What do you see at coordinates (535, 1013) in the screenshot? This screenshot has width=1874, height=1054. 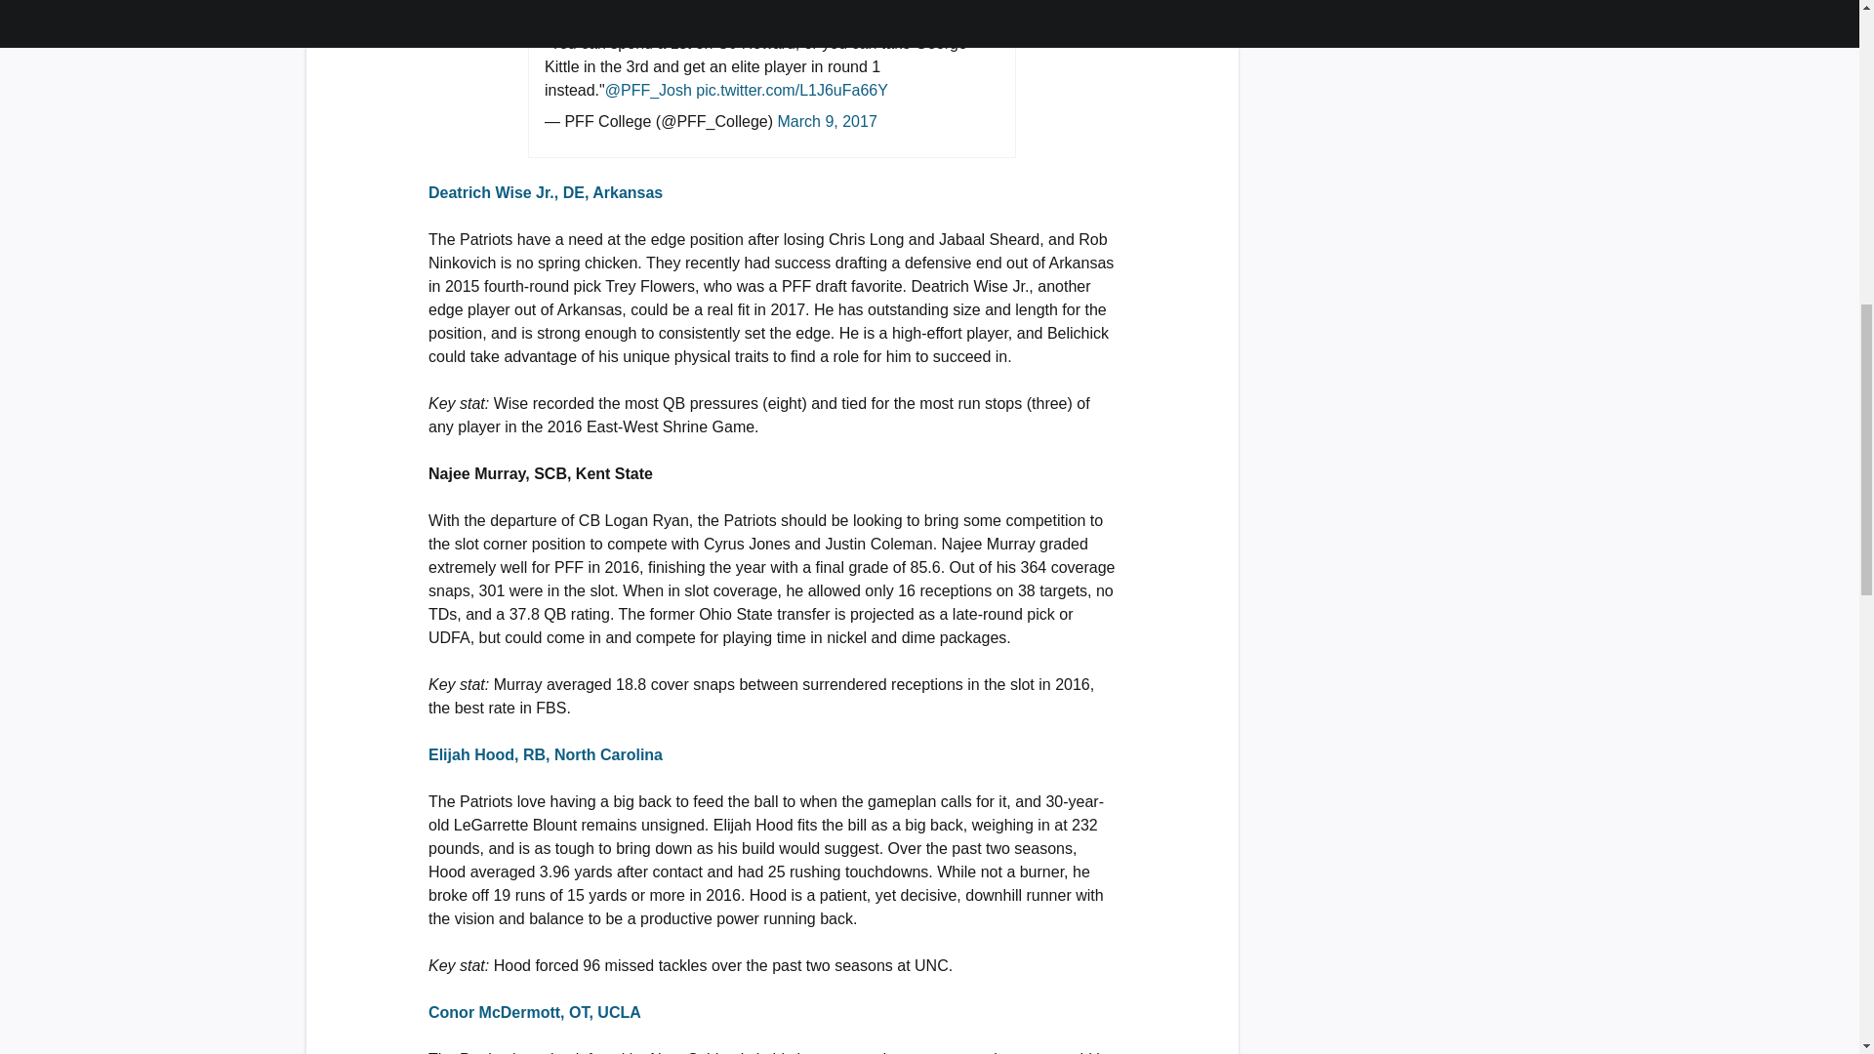 I see `Conor McDermott, OT, UCLA` at bounding box center [535, 1013].